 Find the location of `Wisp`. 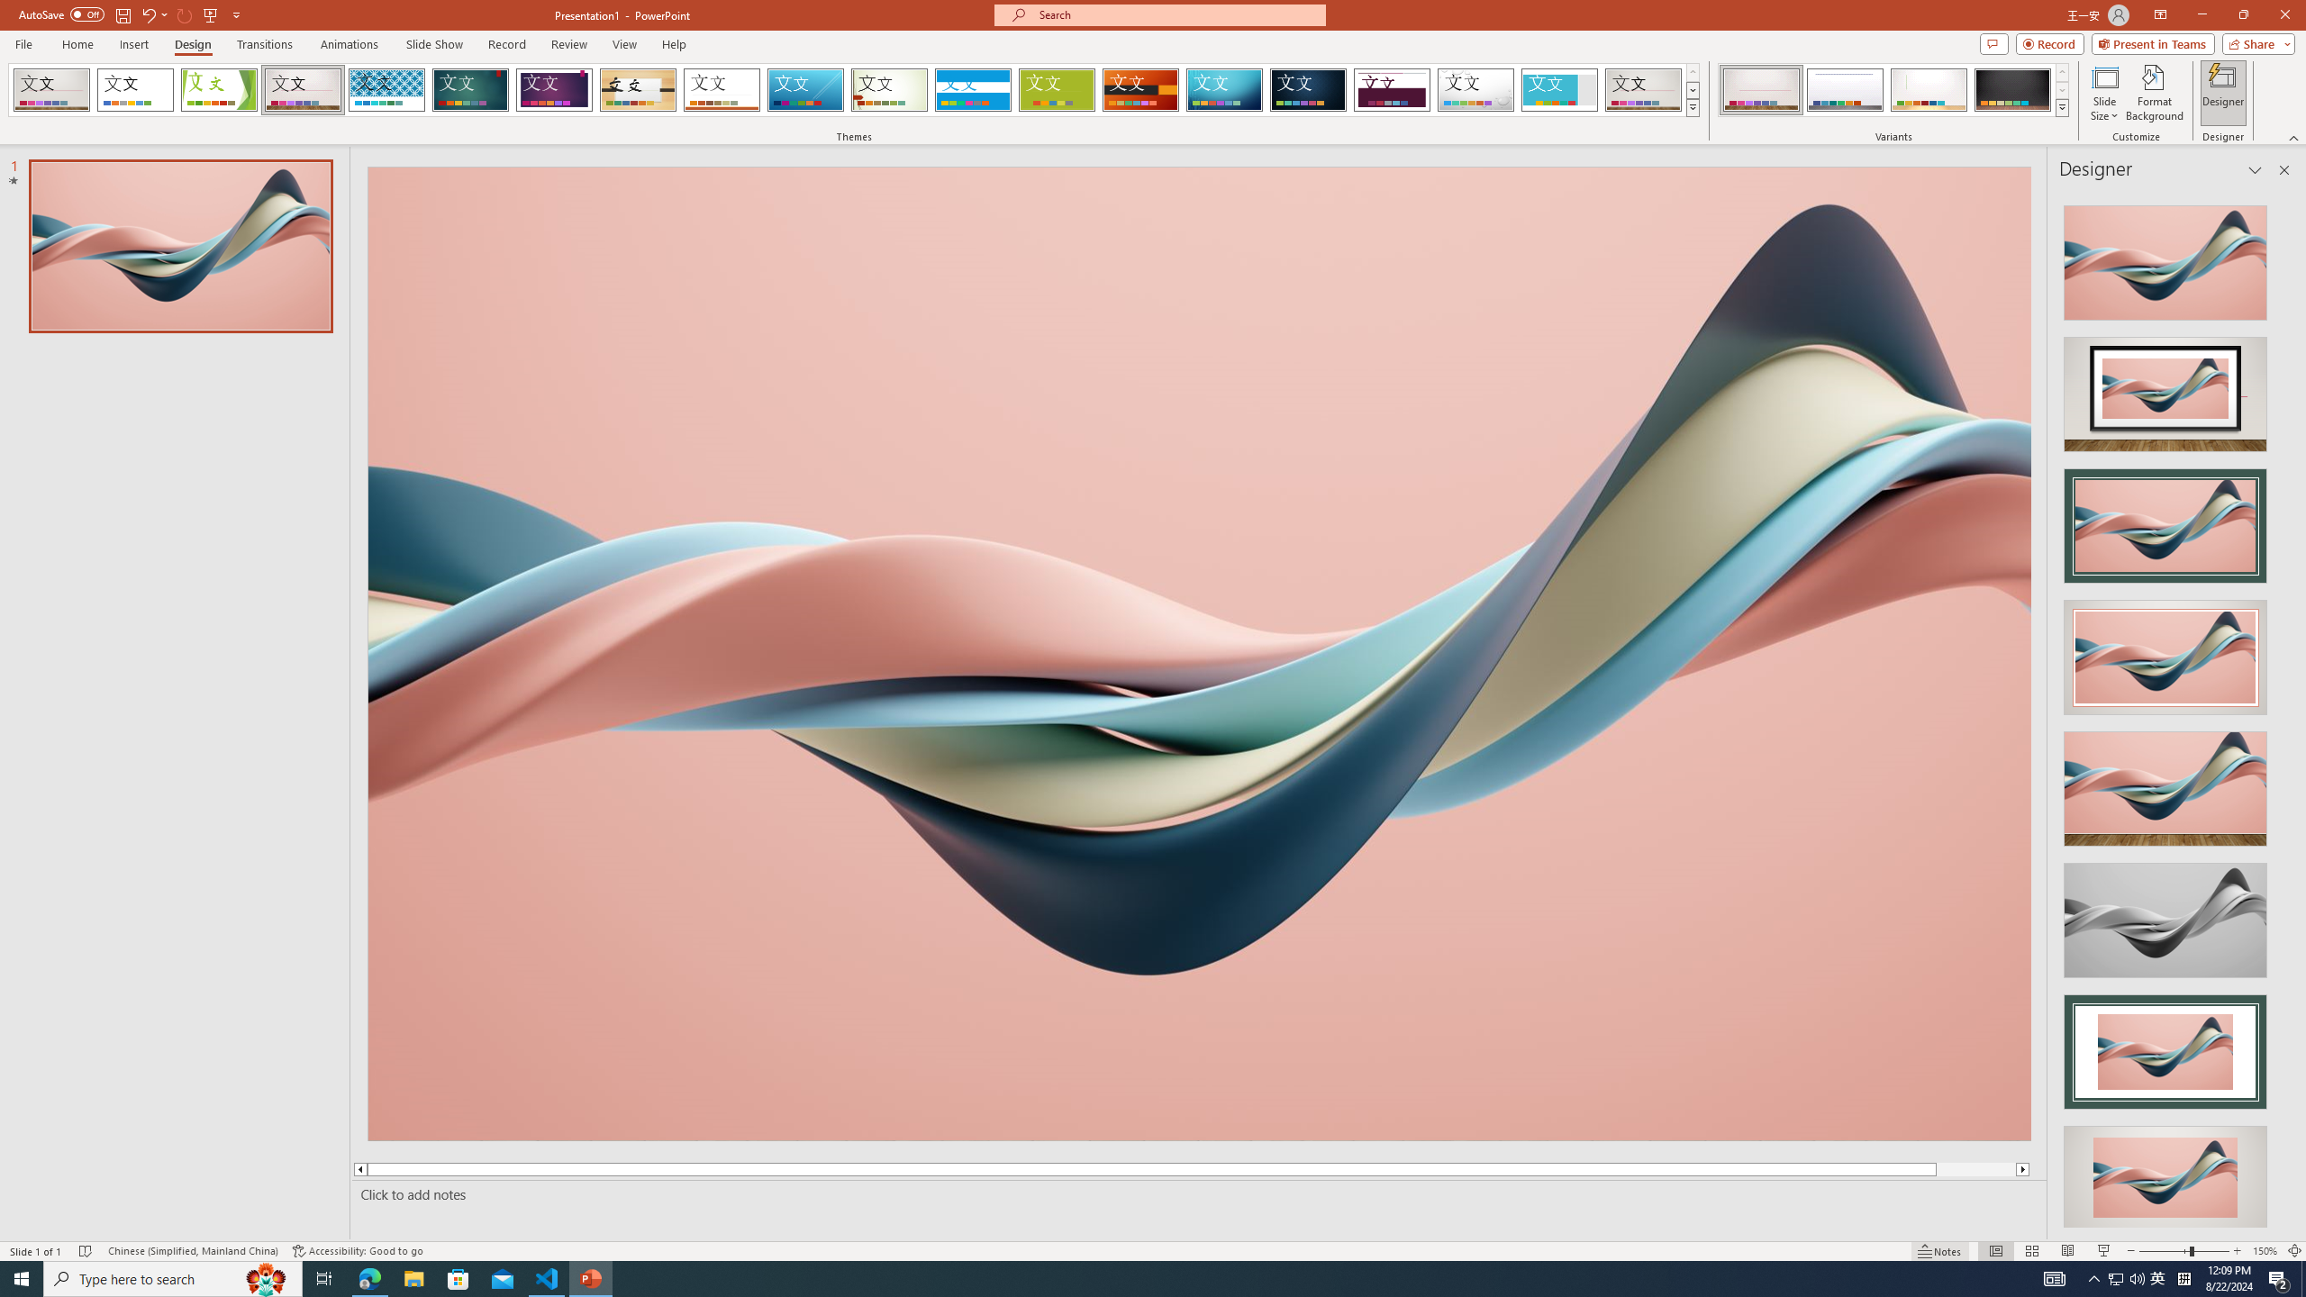

Wisp is located at coordinates (890, 90).